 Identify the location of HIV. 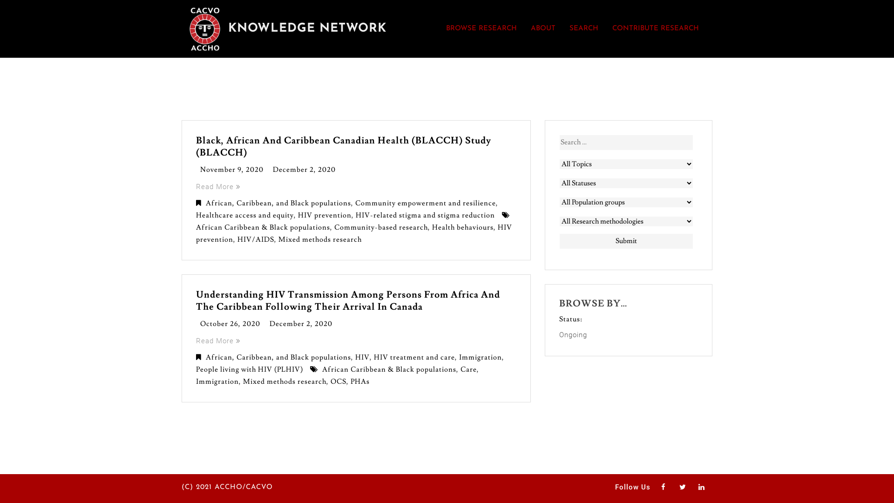
(362, 358).